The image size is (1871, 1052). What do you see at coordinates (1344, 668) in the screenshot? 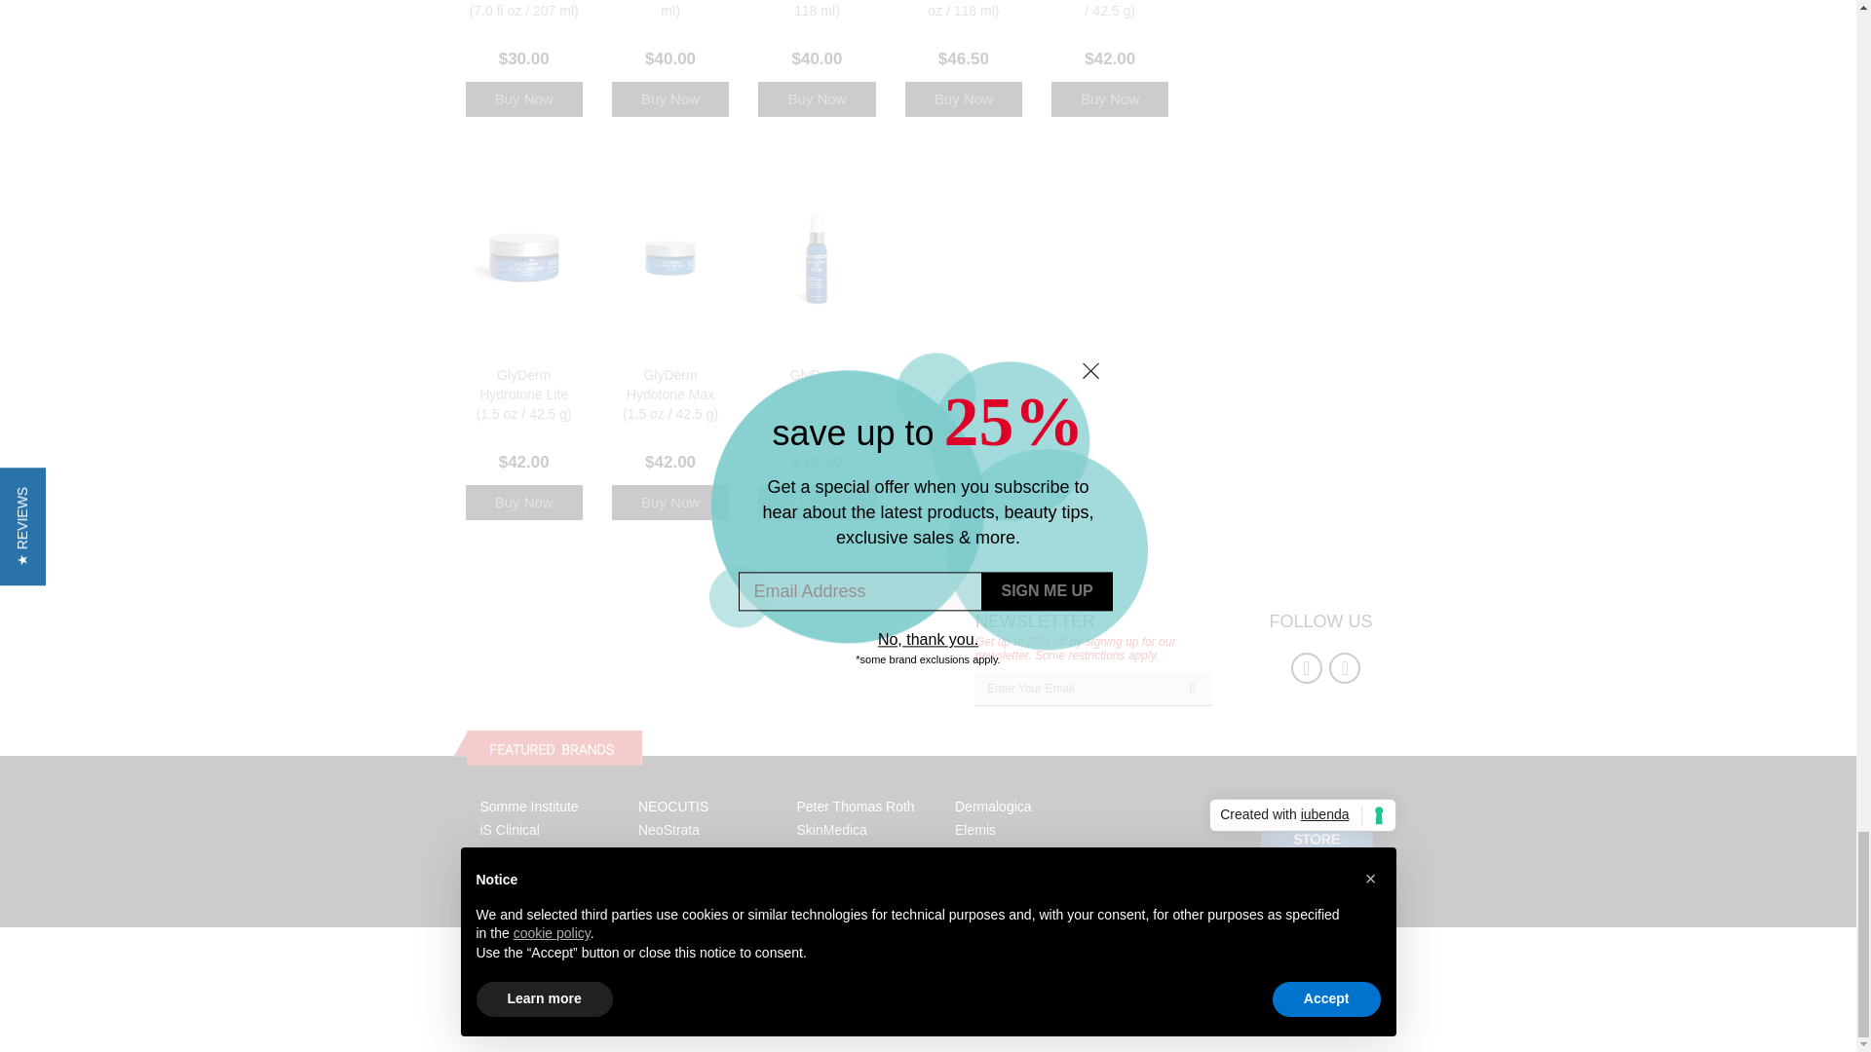
I see `Give Us a Review on Google` at bounding box center [1344, 668].